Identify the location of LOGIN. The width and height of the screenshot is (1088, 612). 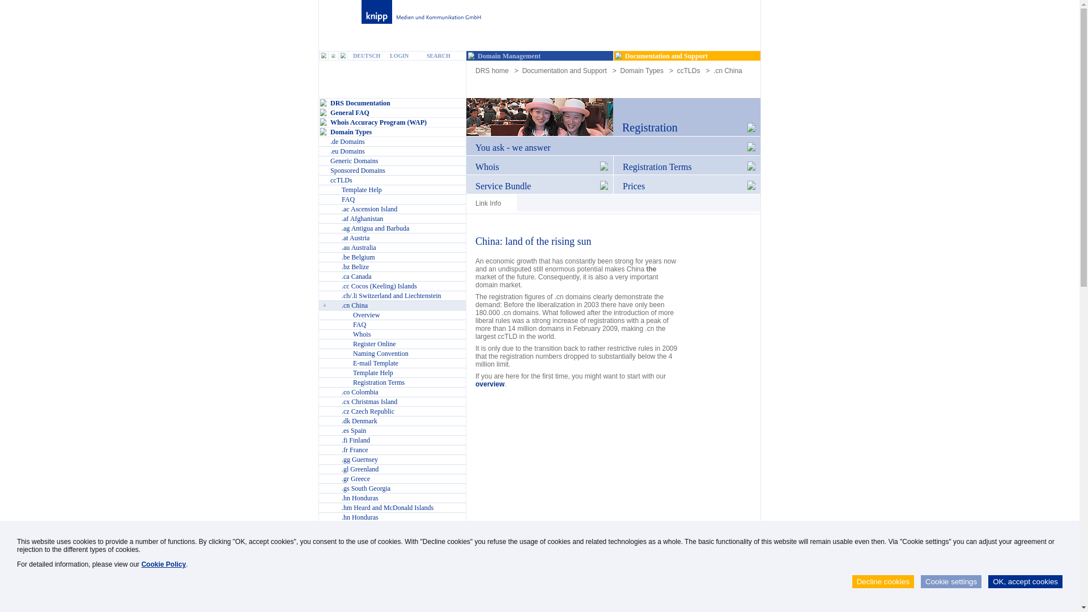
(403, 56).